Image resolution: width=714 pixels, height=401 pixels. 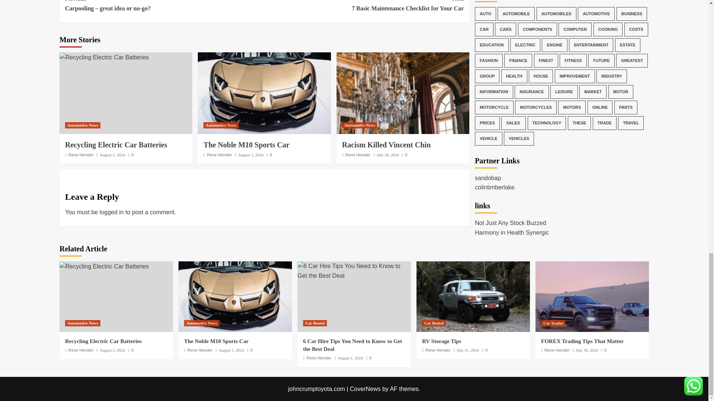 What do you see at coordinates (264, 93) in the screenshot?
I see `The Noble M10 Sports Car` at bounding box center [264, 93].